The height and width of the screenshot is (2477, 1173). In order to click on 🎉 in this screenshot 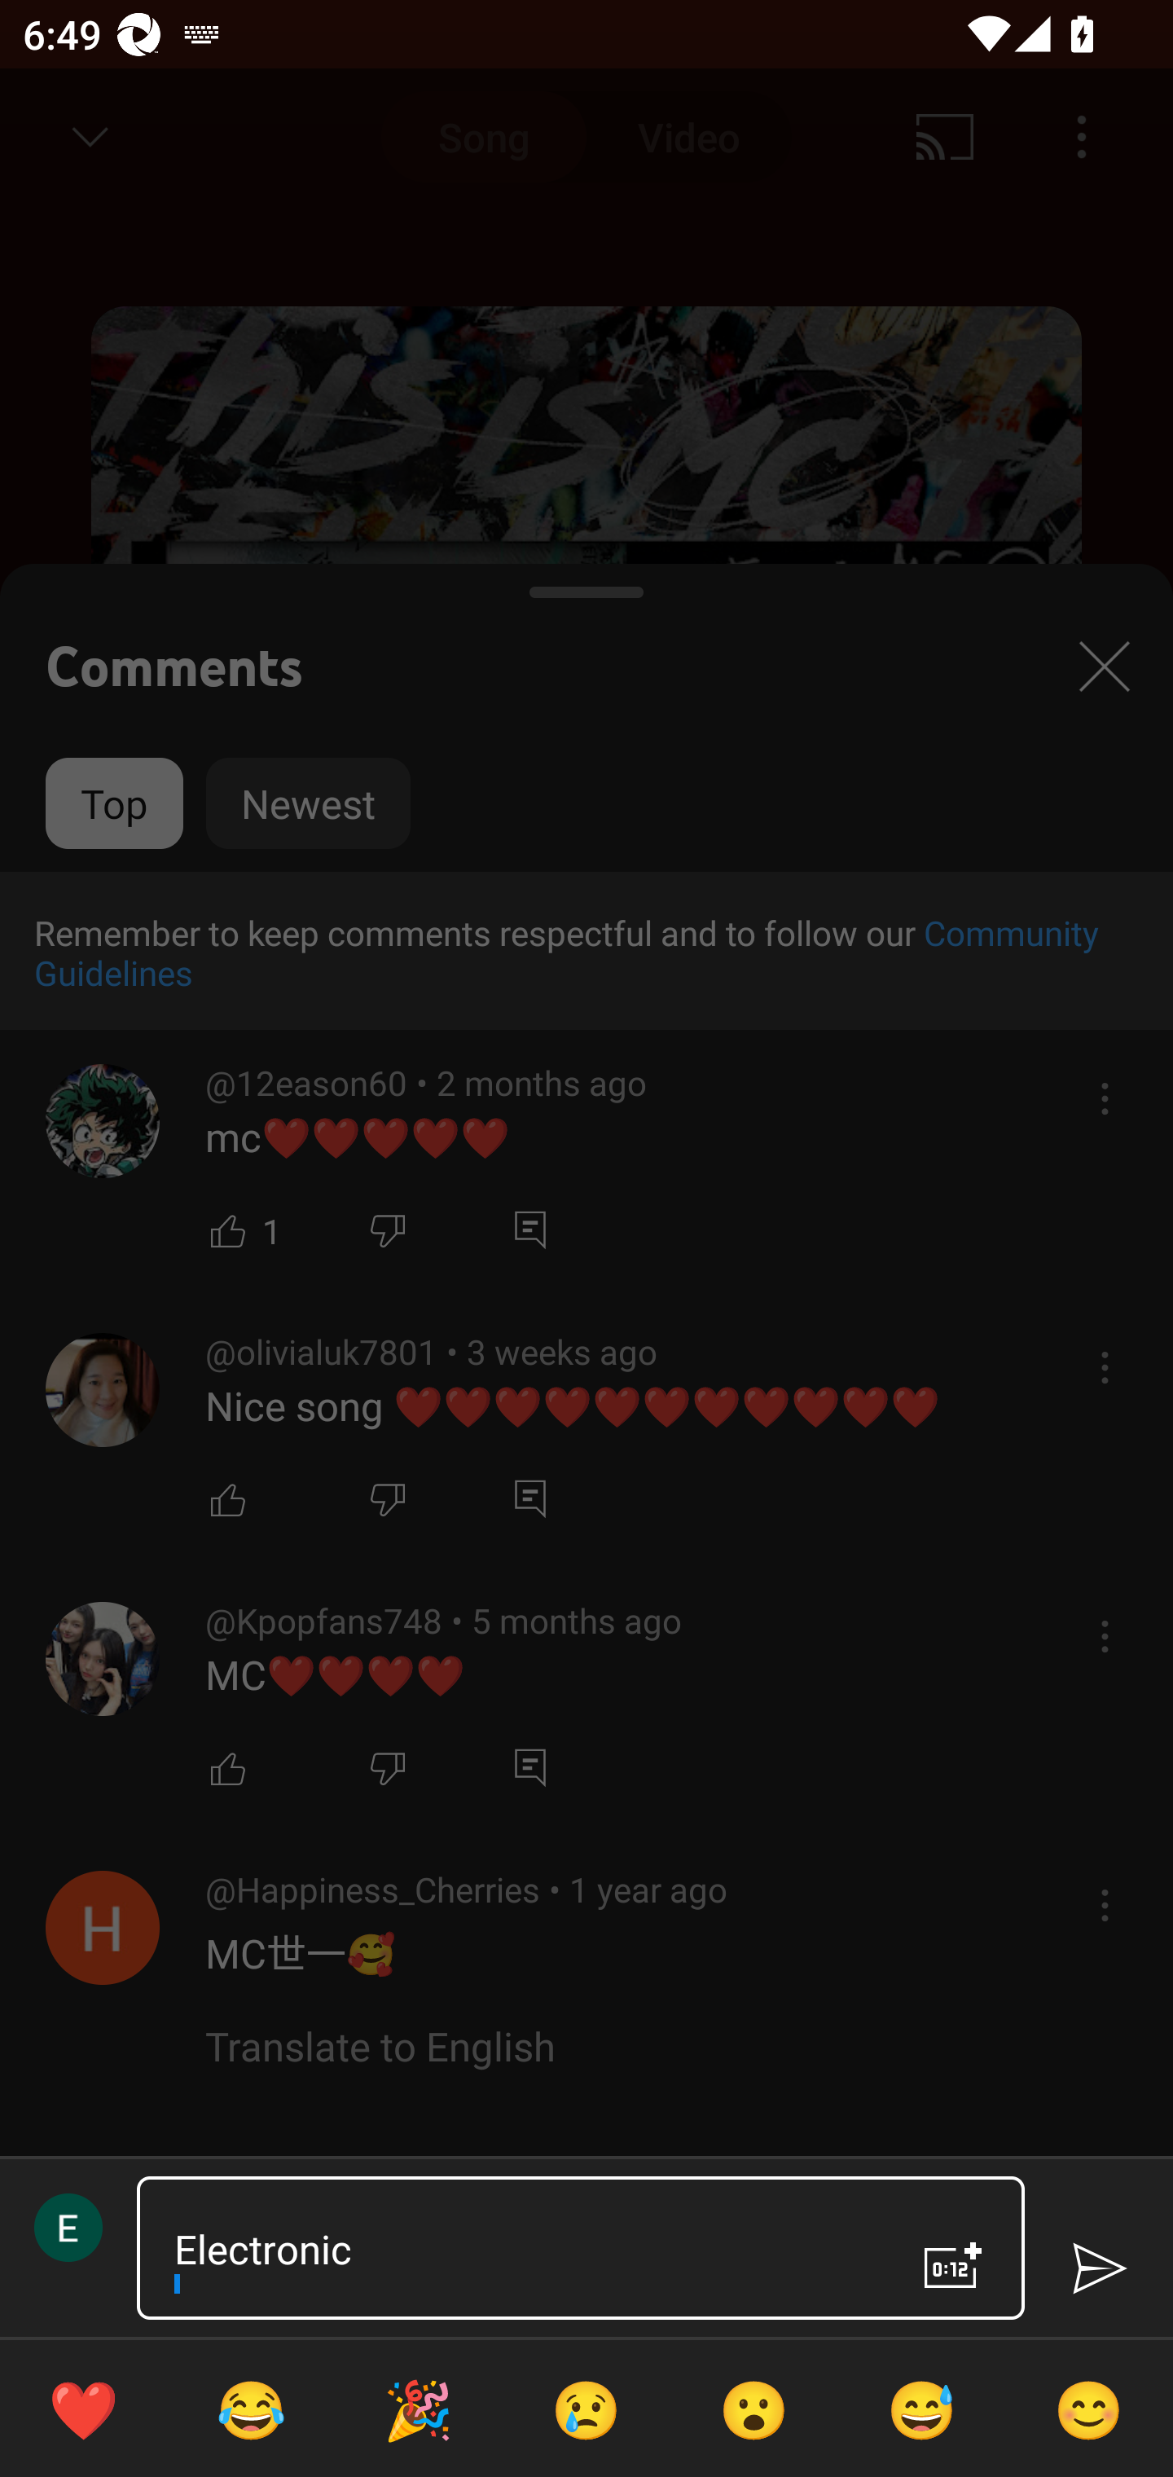, I will do `click(418, 2409)`.